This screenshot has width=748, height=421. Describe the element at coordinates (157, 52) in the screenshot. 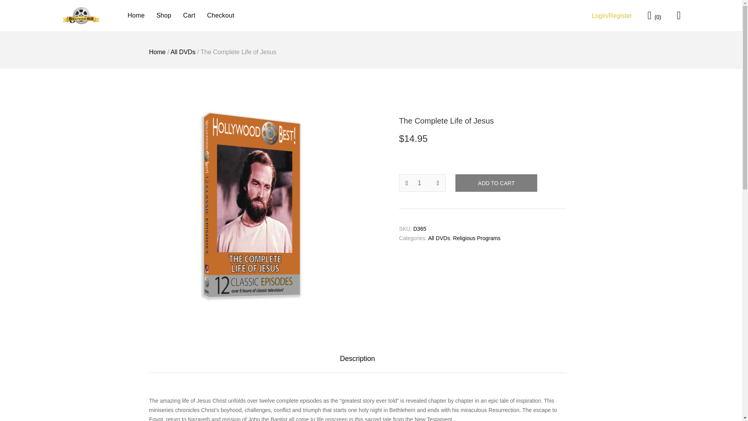

I see `Home` at that location.